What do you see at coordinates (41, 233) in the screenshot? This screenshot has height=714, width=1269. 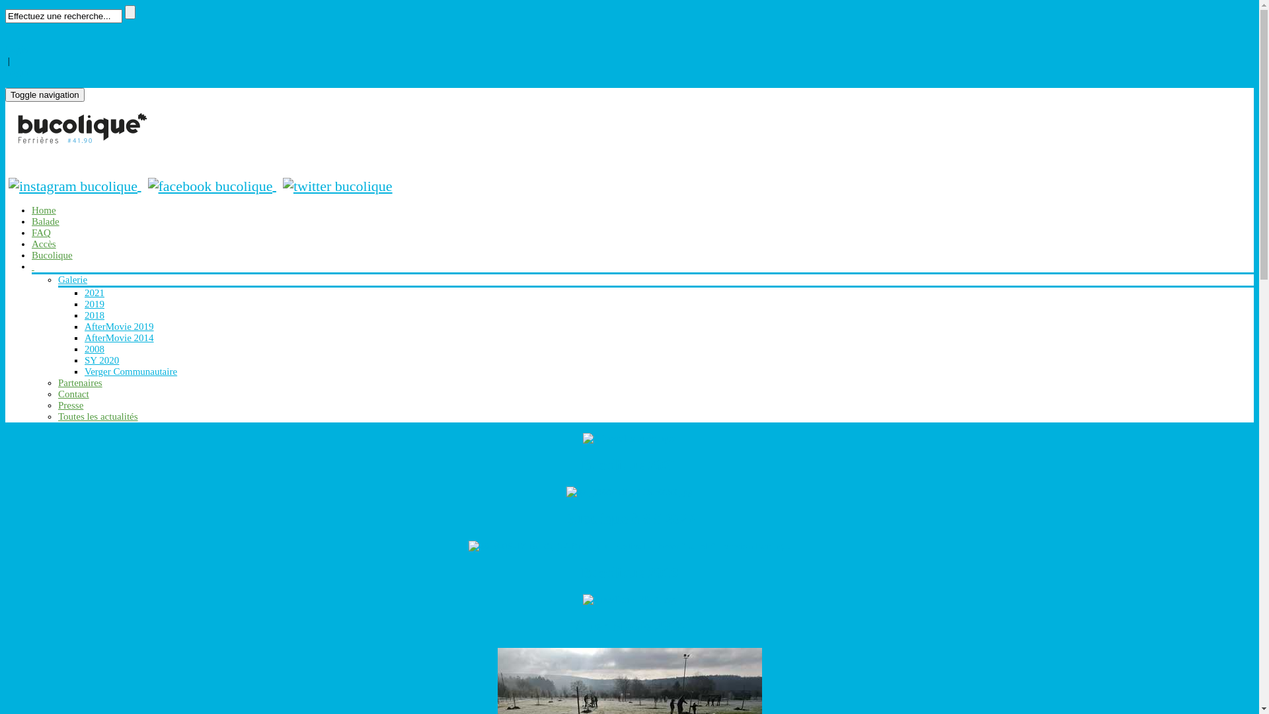 I see `FAQ` at bounding box center [41, 233].